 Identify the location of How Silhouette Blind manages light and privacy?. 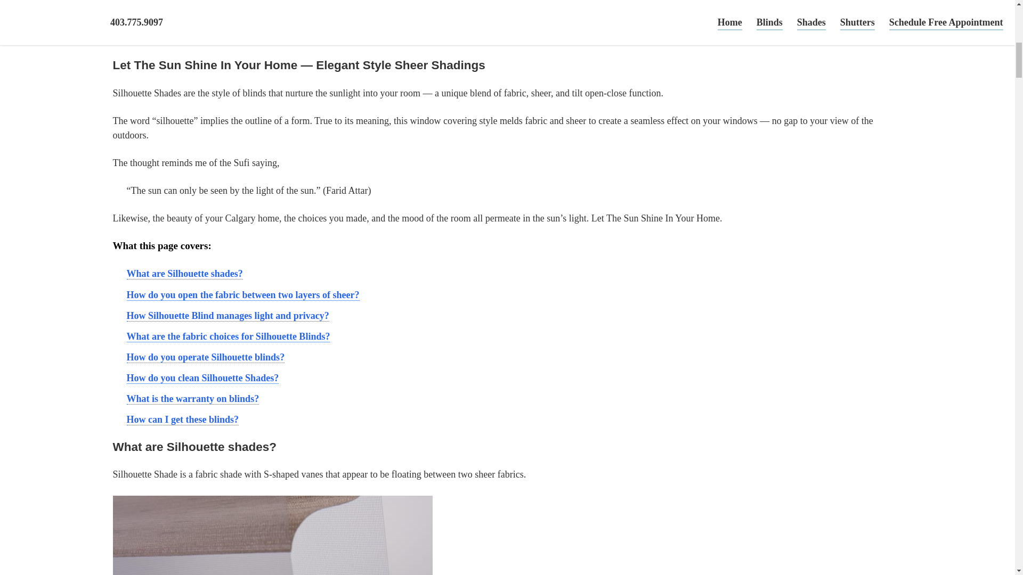
(228, 316).